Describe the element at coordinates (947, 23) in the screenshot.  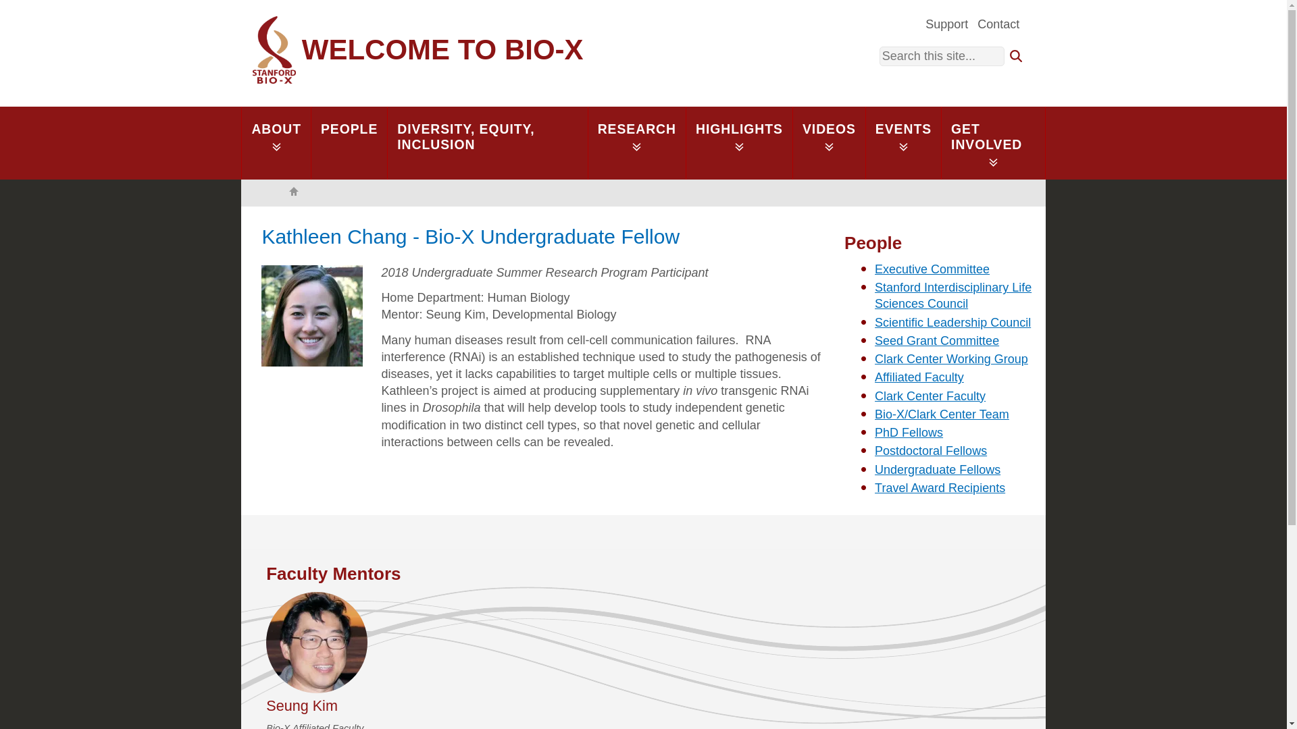
I see `Support` at that location.